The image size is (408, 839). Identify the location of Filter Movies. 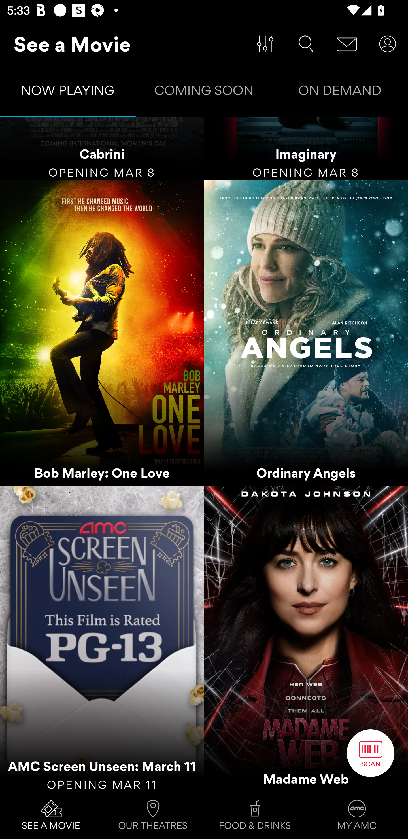
(265, 44).